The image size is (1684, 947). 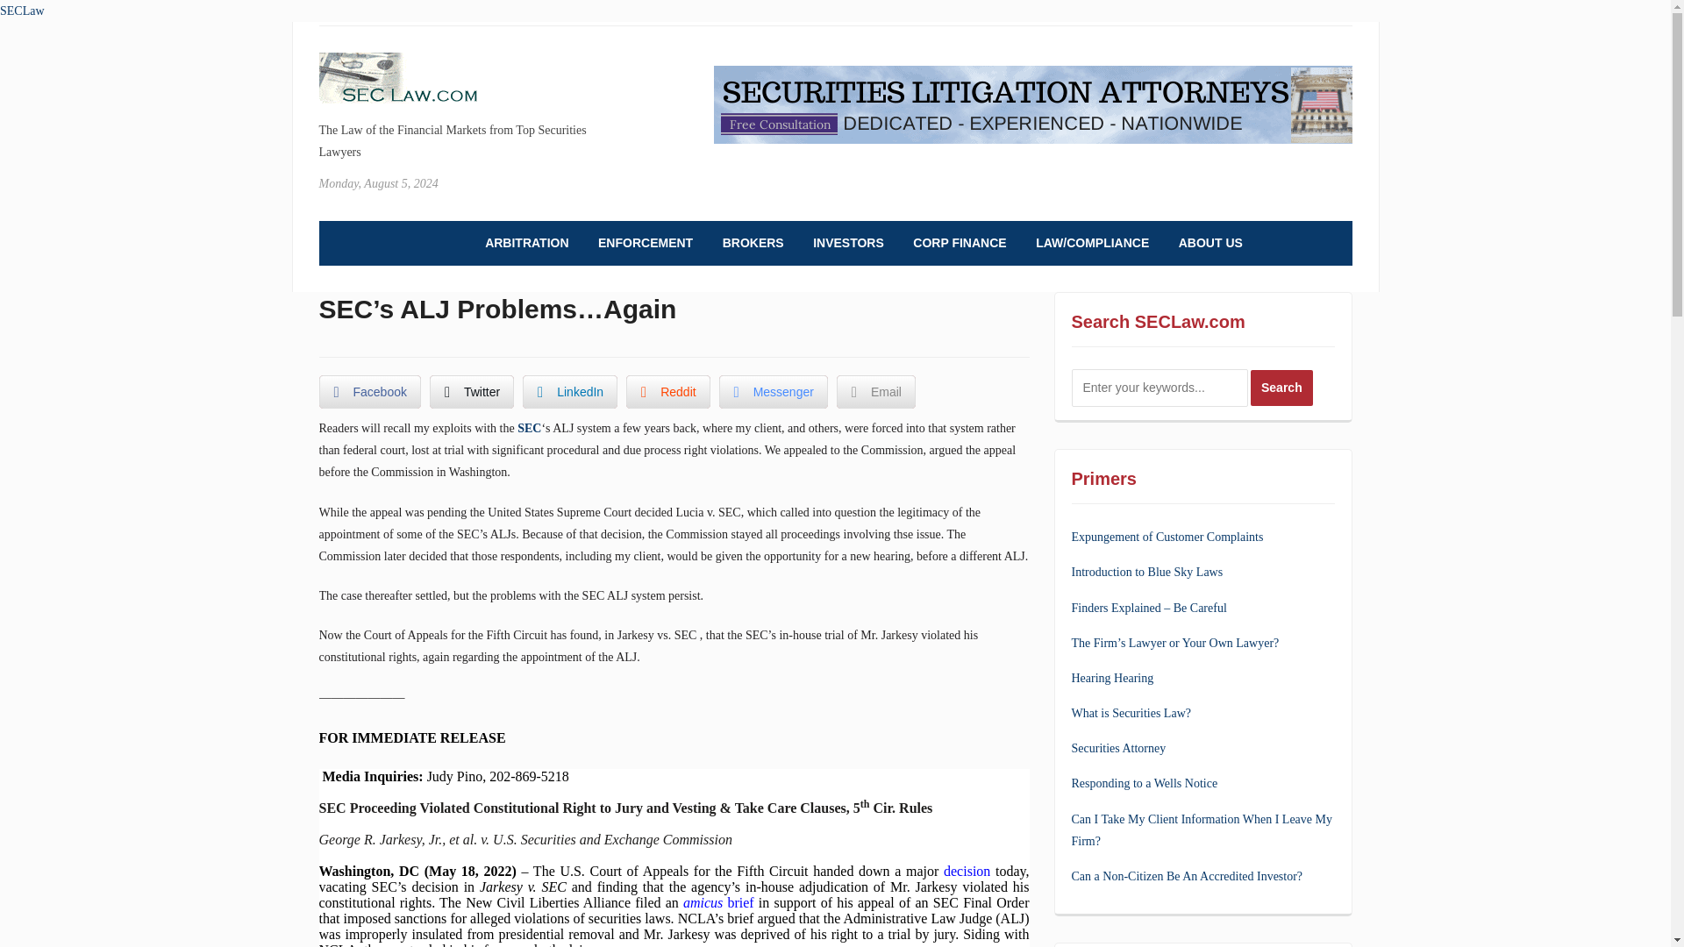 What do you see at coordinates (1282, 388) in the screenshot?
I see `Search` at bounding box center [1282, 388].